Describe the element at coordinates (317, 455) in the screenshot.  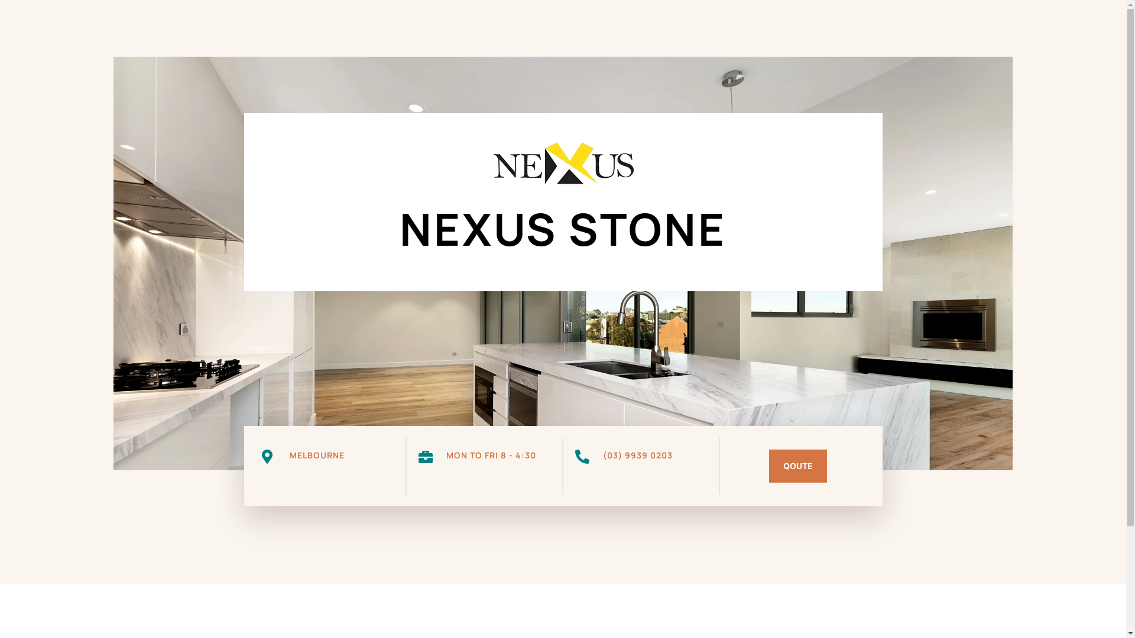
I see `MELBOURNE` at that location.